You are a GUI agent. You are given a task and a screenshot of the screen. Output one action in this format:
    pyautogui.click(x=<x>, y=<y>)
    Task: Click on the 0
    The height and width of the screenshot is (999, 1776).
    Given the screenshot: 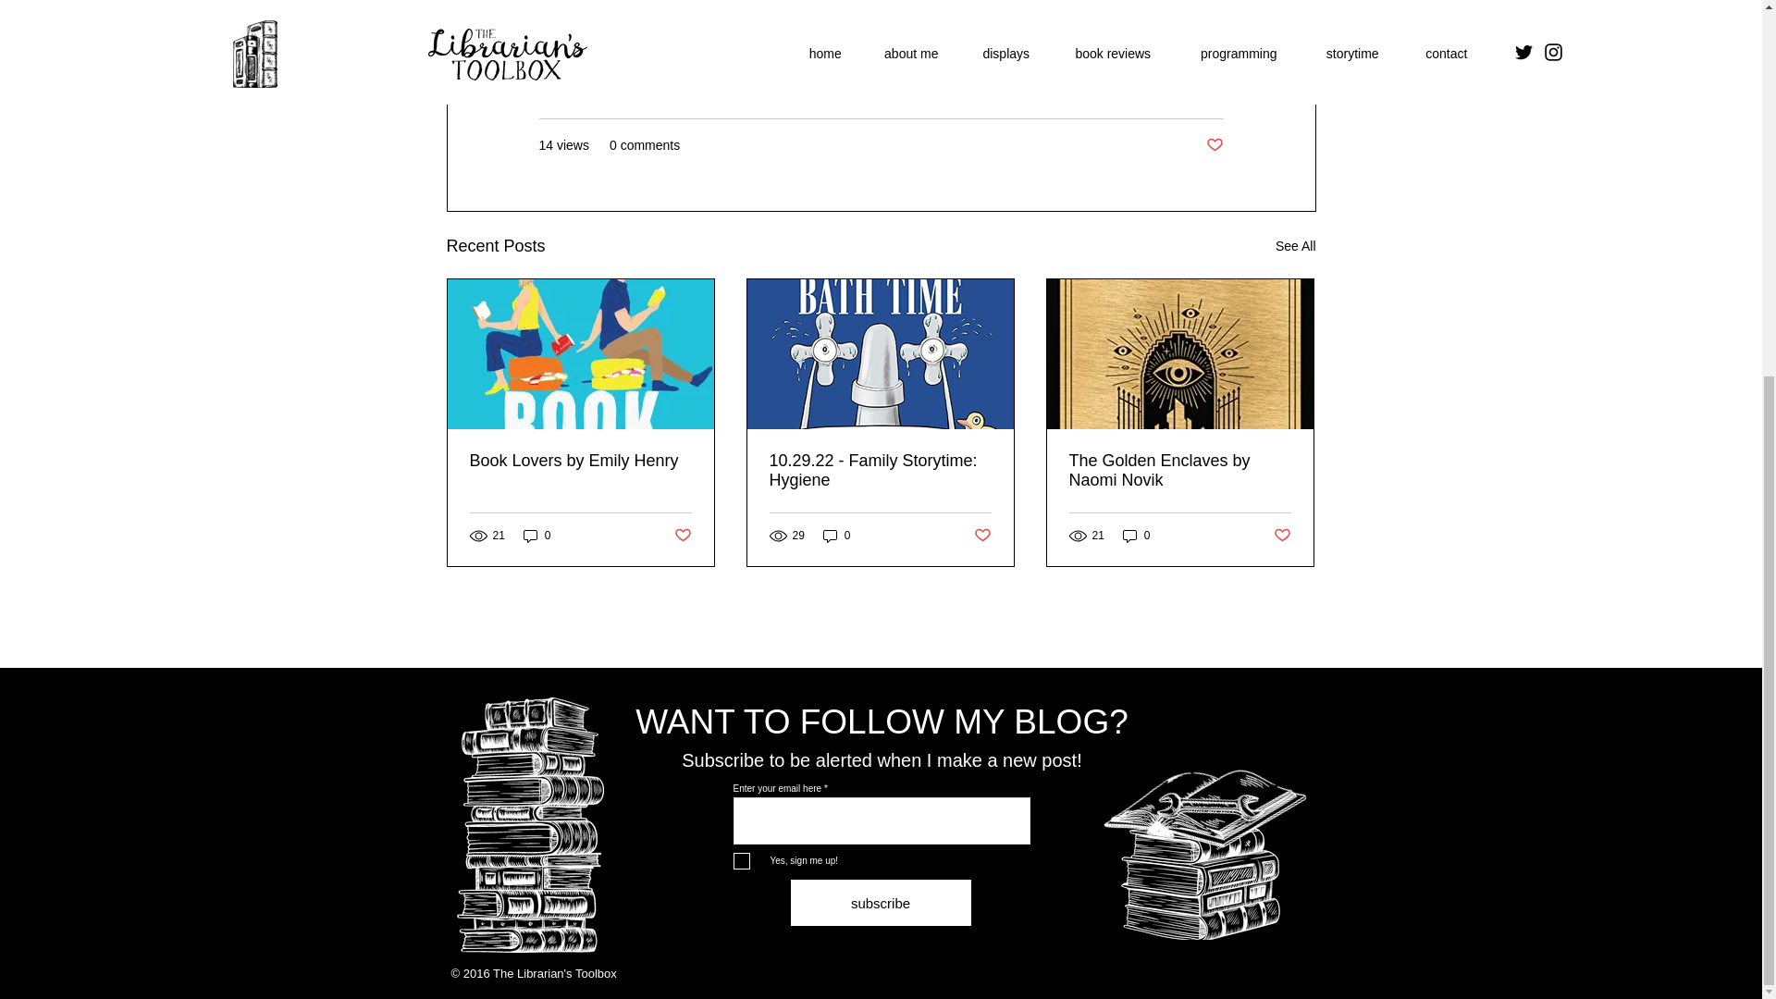 What is the action you would take?
    pyautogui.click(x=536, y=536)
    